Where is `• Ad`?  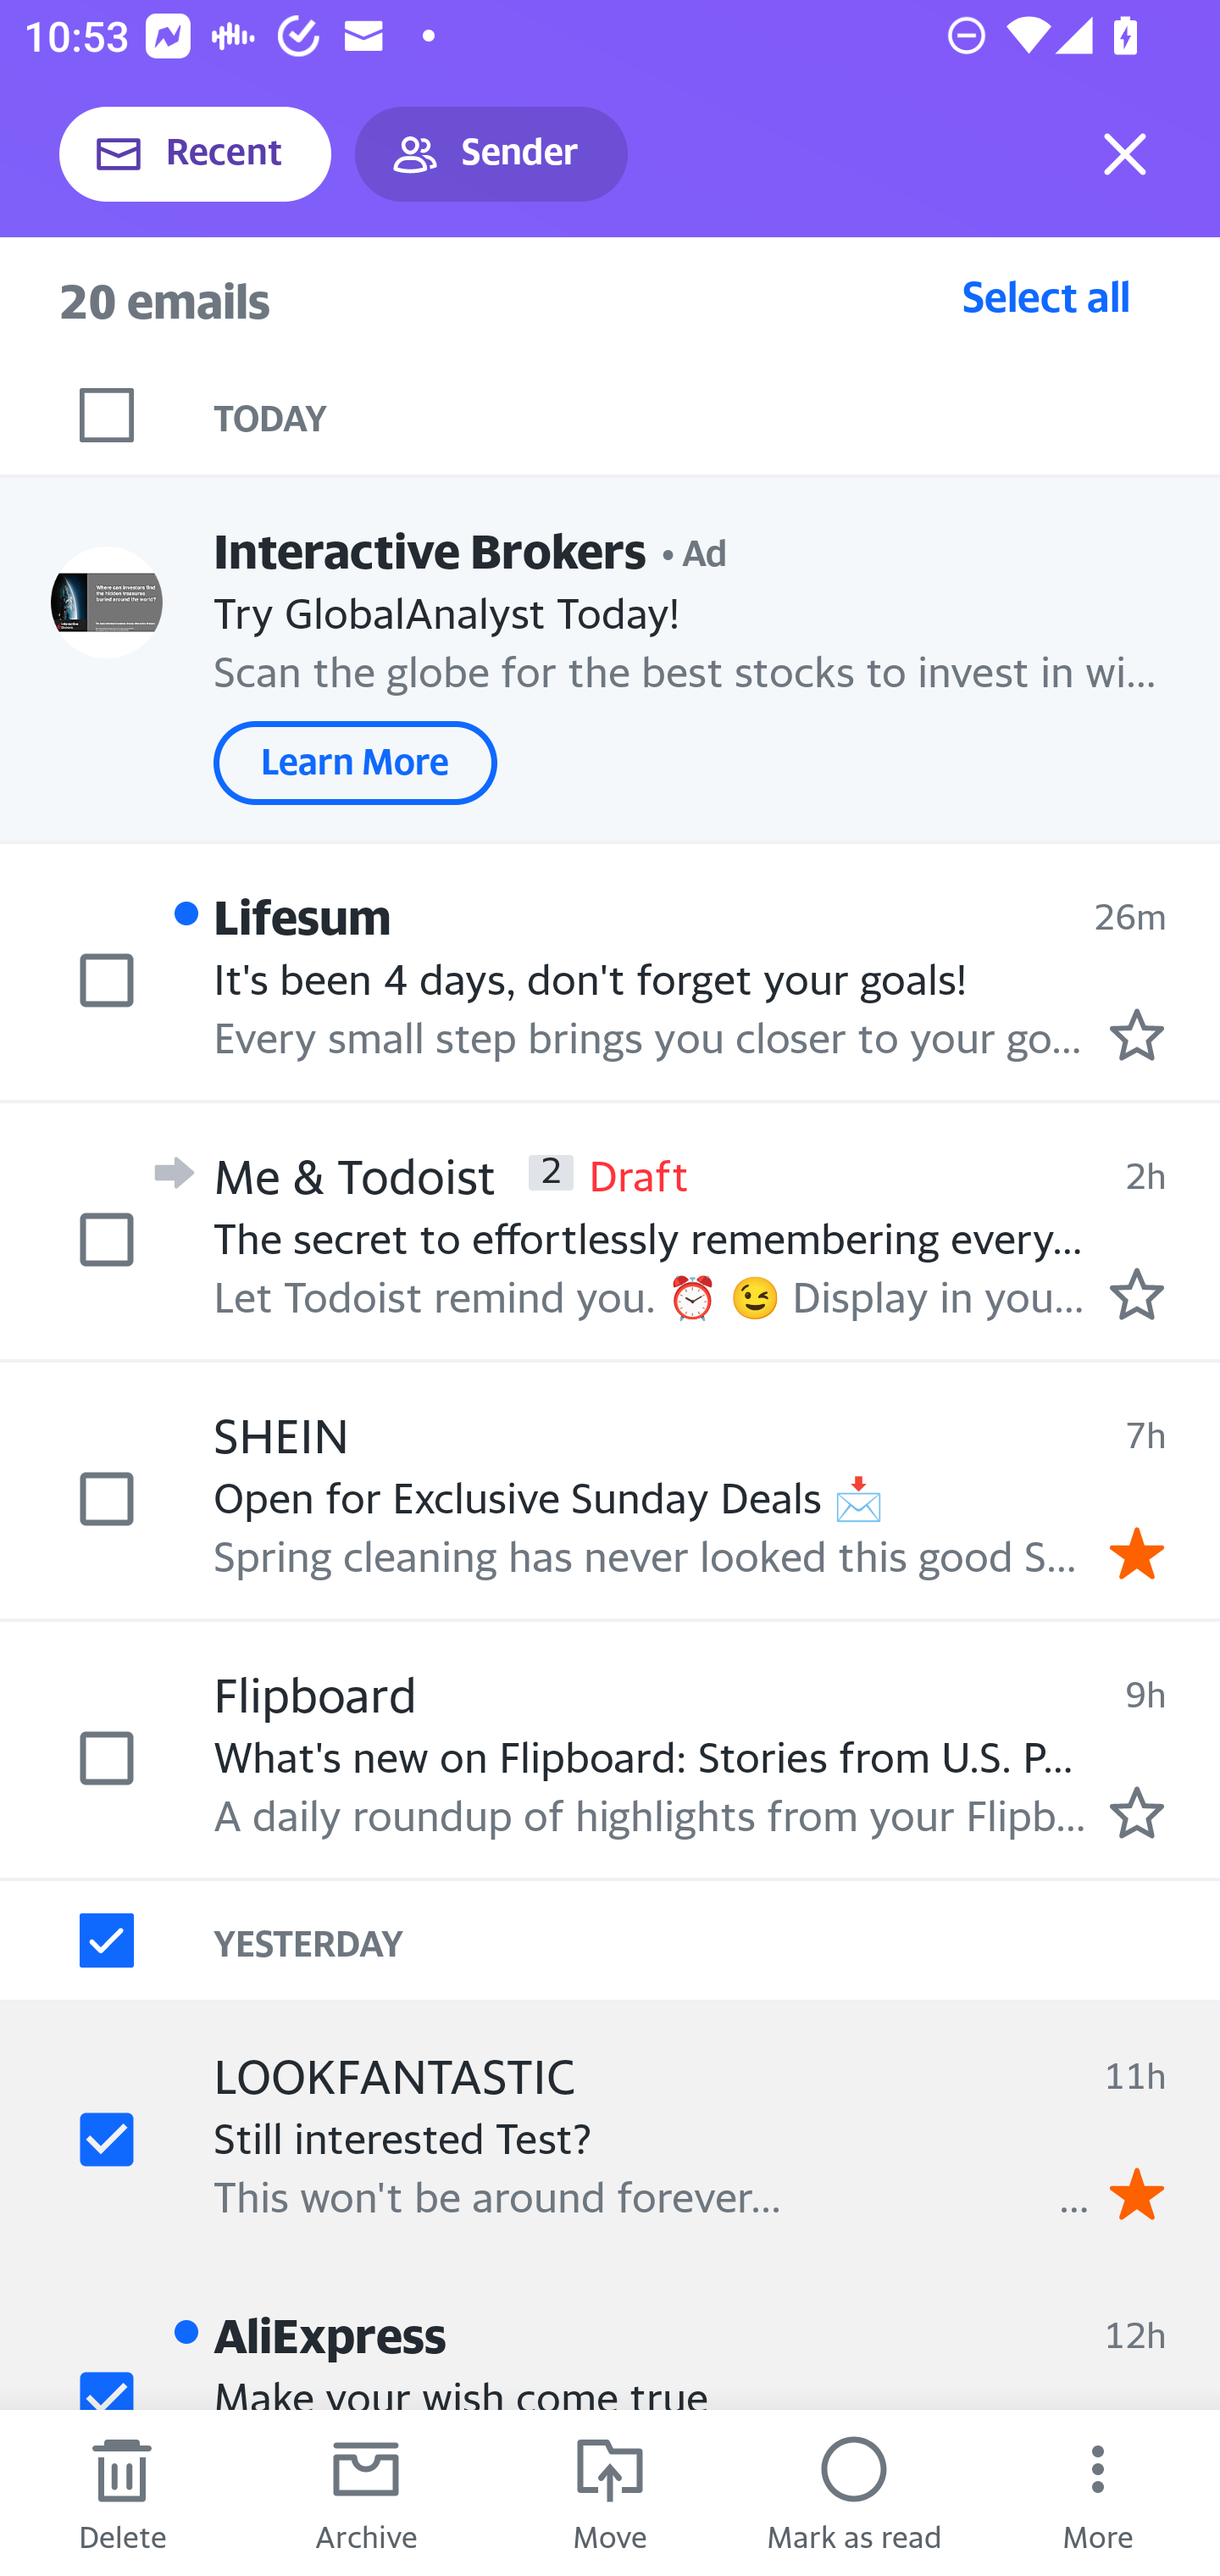
• Ad is located at coordinates (695, 549).